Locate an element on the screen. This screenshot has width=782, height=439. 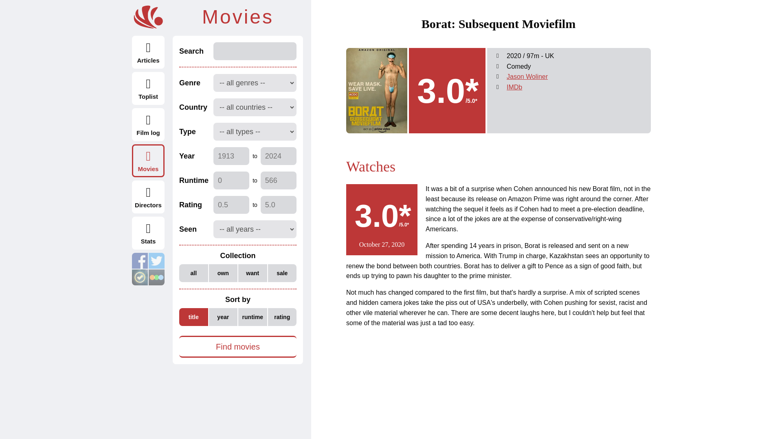
IMDb is located at coordinates (514, 87).